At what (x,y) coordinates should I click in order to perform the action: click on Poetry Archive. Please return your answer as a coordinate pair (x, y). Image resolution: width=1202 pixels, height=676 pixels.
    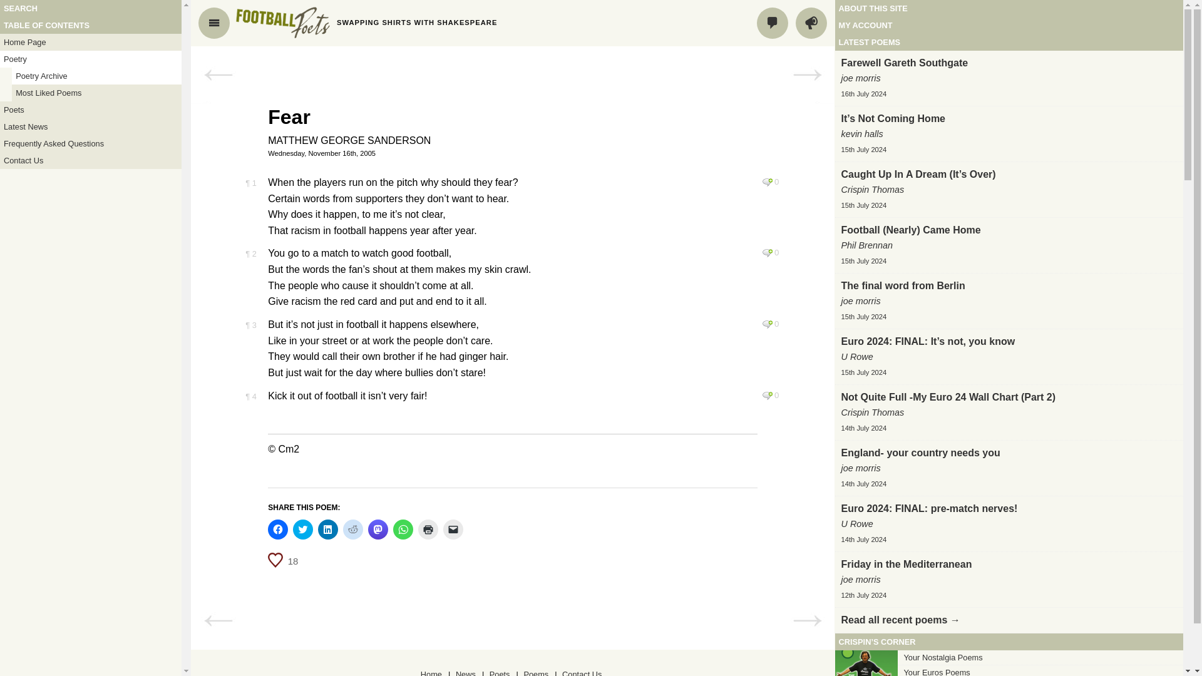
    Looking at the image, I should click on (96, 76).